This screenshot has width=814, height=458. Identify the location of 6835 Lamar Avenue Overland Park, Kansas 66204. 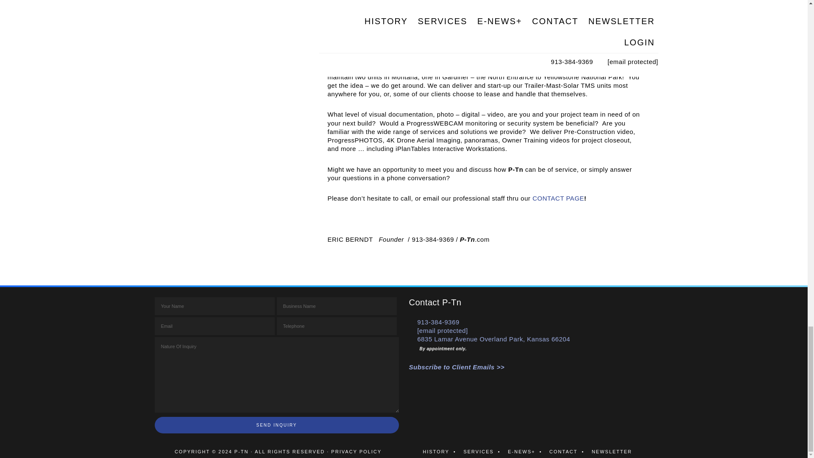
(493, 338).